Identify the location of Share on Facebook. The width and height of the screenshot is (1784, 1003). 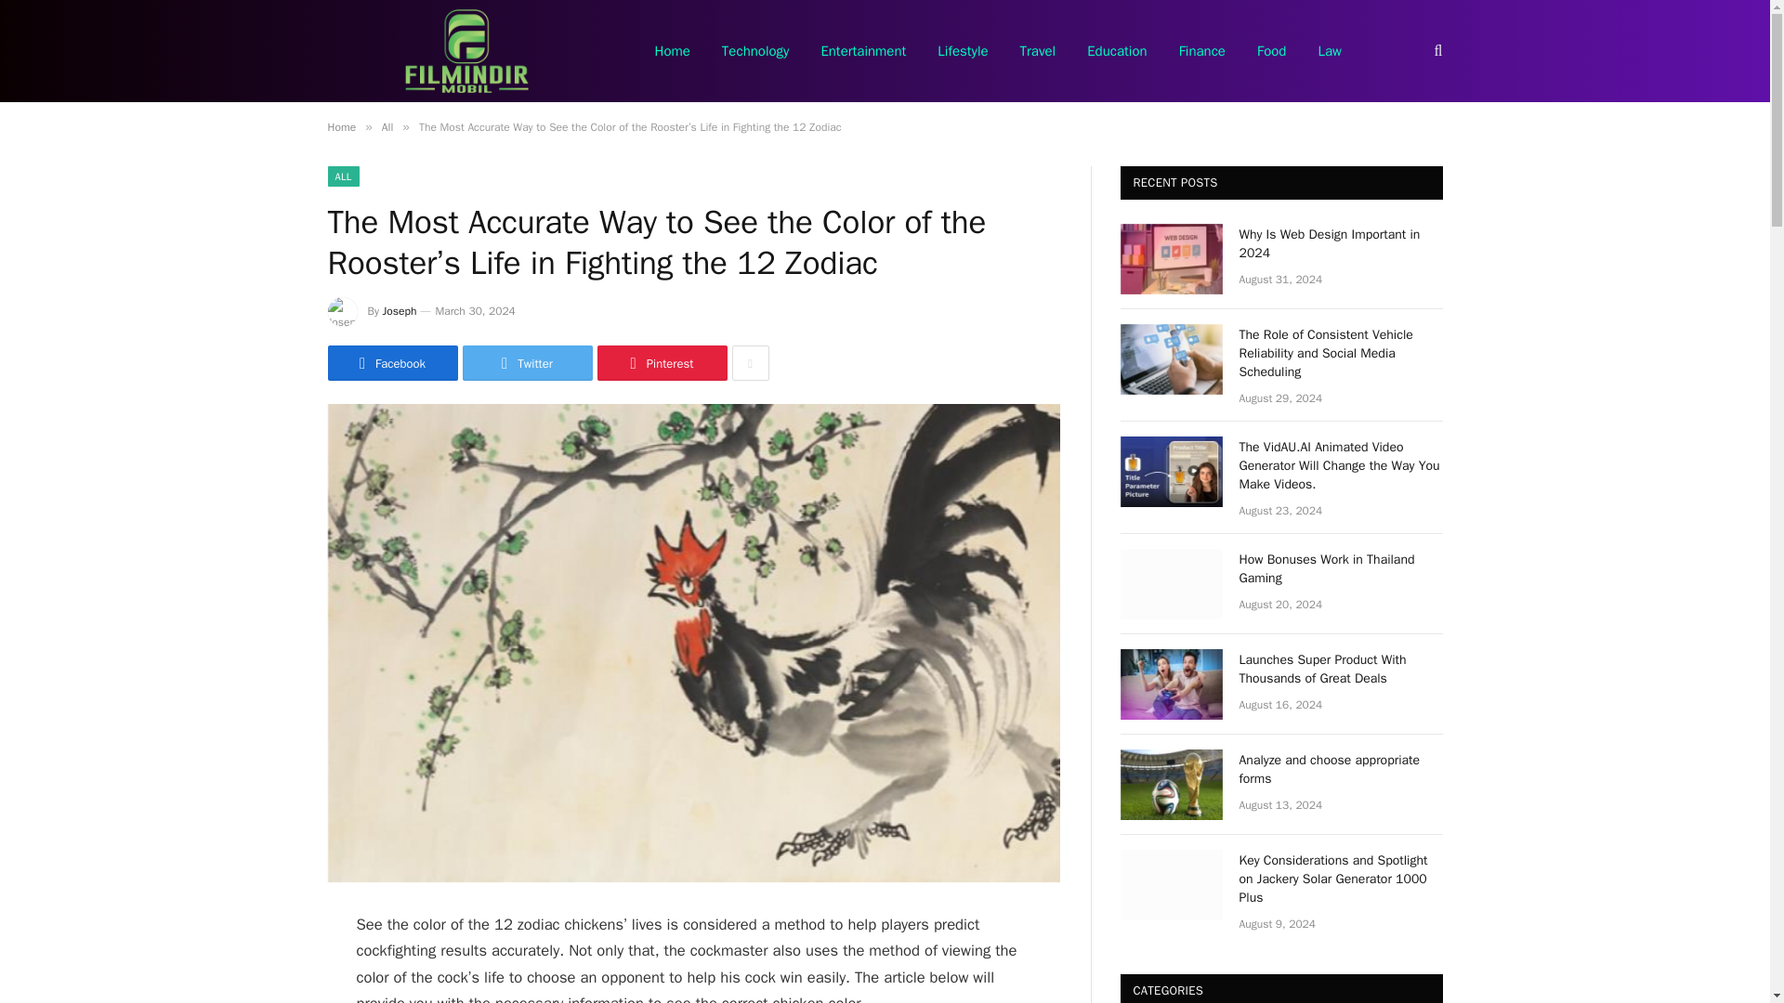
(391, 362).